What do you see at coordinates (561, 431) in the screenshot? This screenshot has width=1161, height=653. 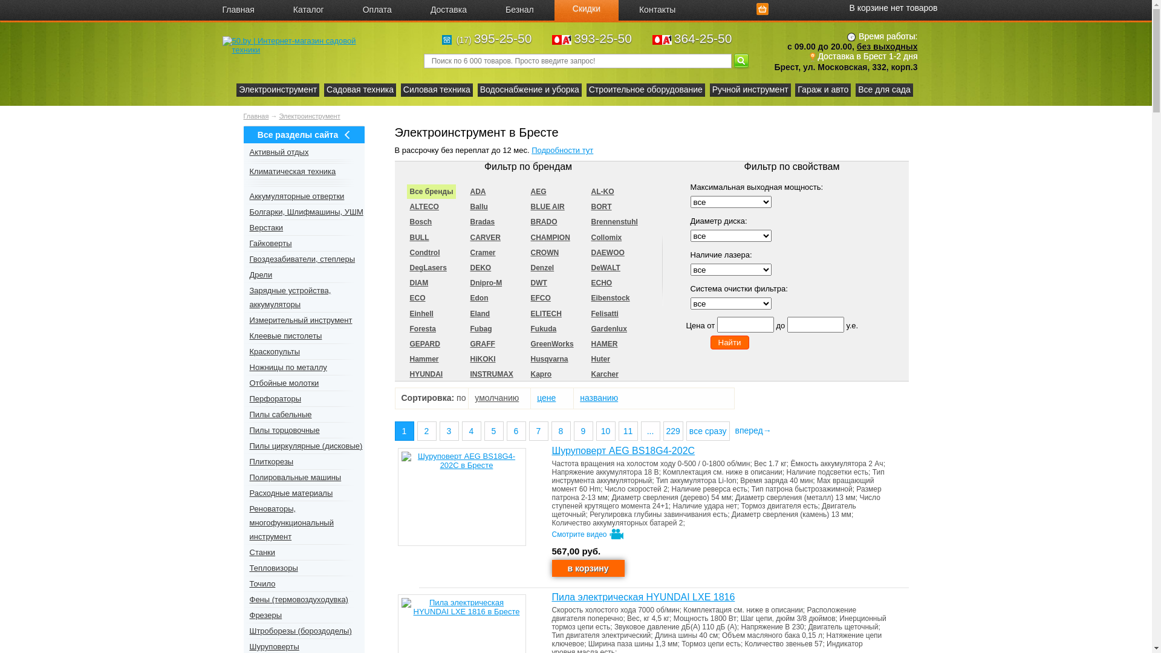 I see `8` at bounding box center [561, 431].